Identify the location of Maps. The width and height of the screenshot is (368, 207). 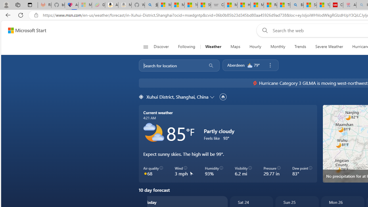
(235, 47).